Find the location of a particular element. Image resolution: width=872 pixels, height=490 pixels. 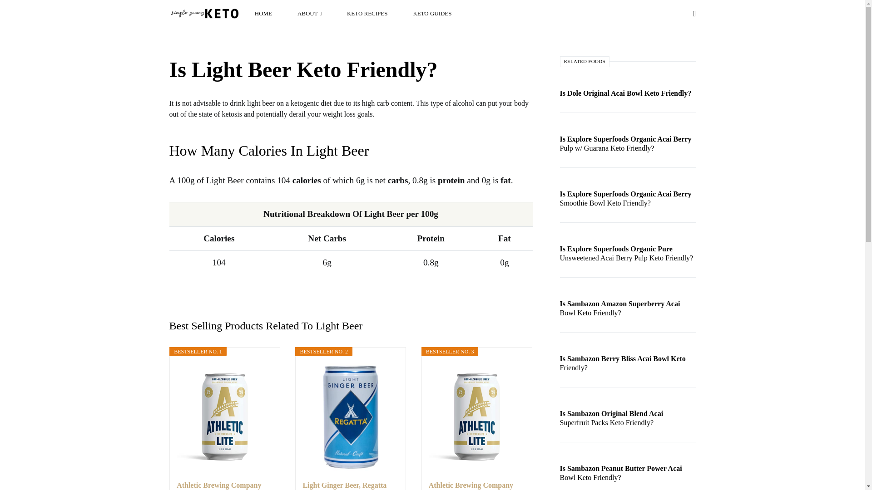

Is Sambazon Berry Bliss Acai Bowl Keto Friendly? is located at coordinates (628, 367).